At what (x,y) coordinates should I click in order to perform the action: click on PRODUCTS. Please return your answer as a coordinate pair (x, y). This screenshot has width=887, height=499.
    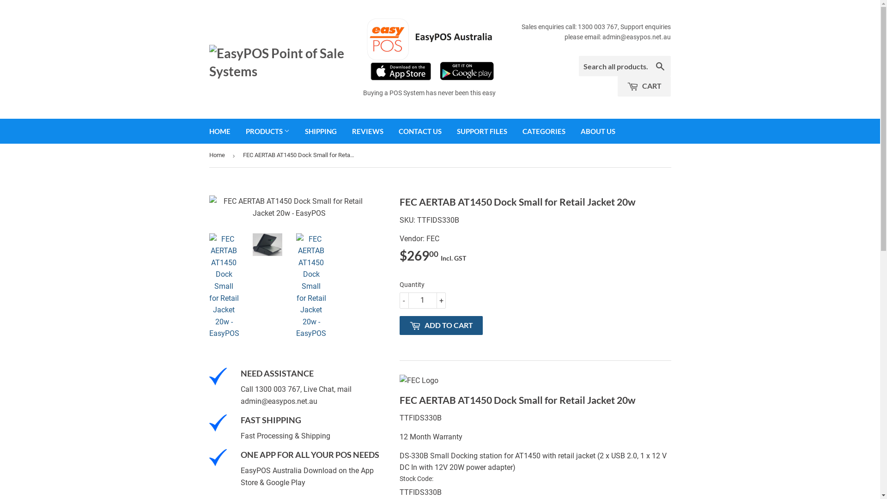
    Looking at the image, I should click on (267, 131).